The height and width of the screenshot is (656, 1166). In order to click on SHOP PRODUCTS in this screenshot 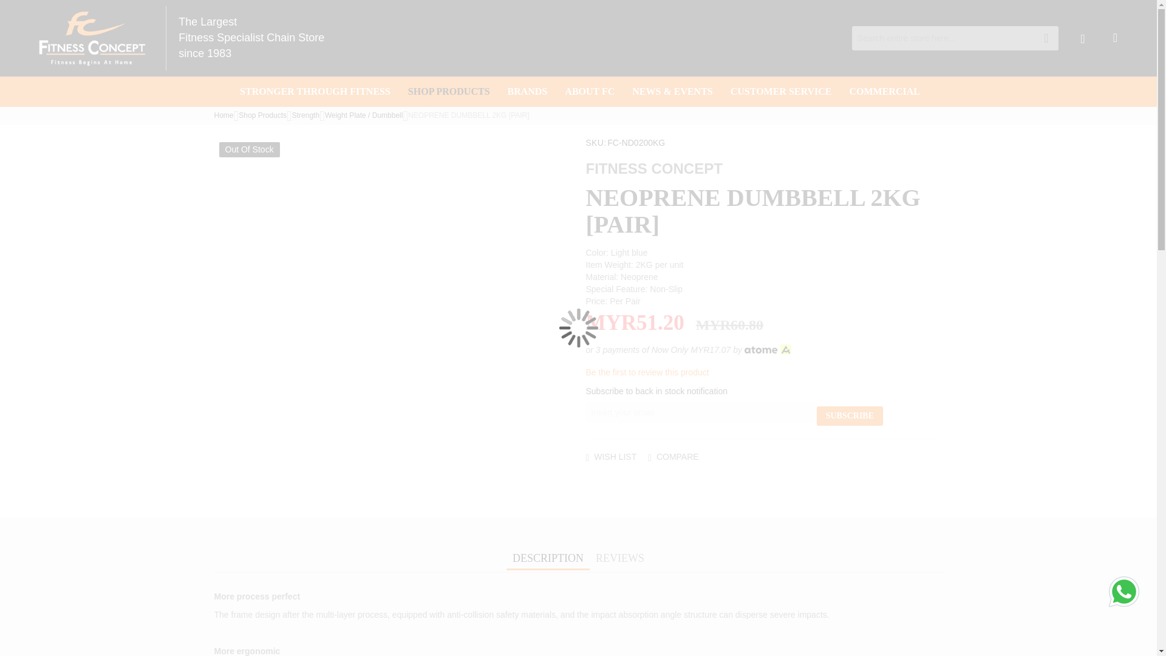, I will do `click(447, 92)`.